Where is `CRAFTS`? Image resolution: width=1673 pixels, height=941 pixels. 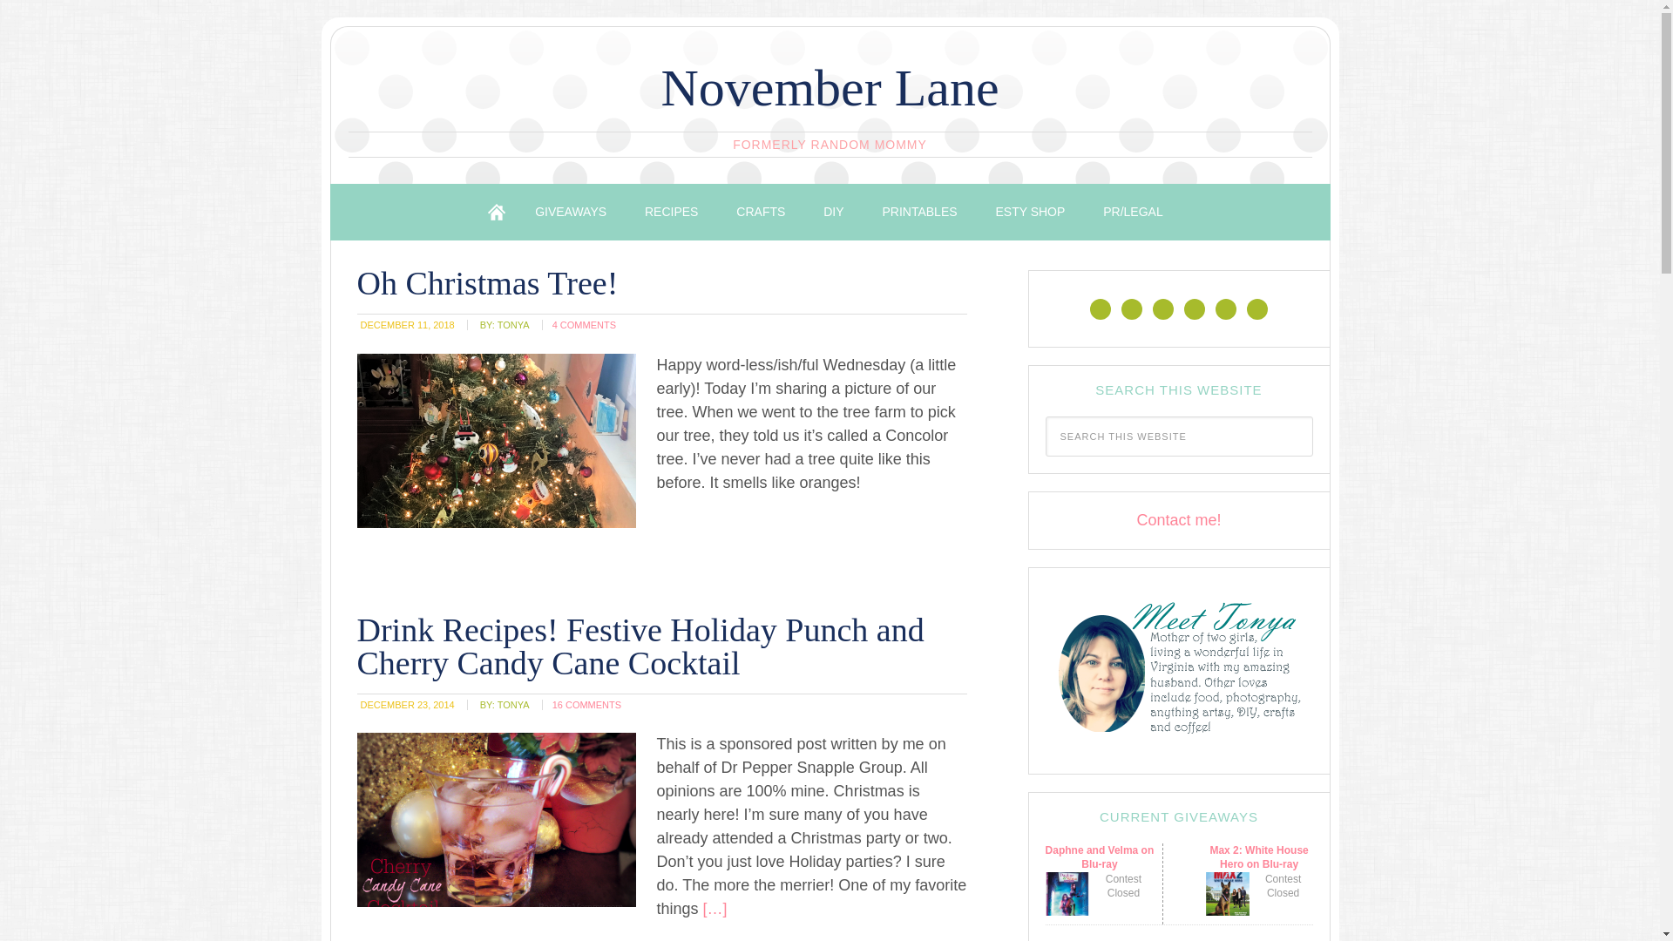 CRAFTS is located at coordinates (761, 212).